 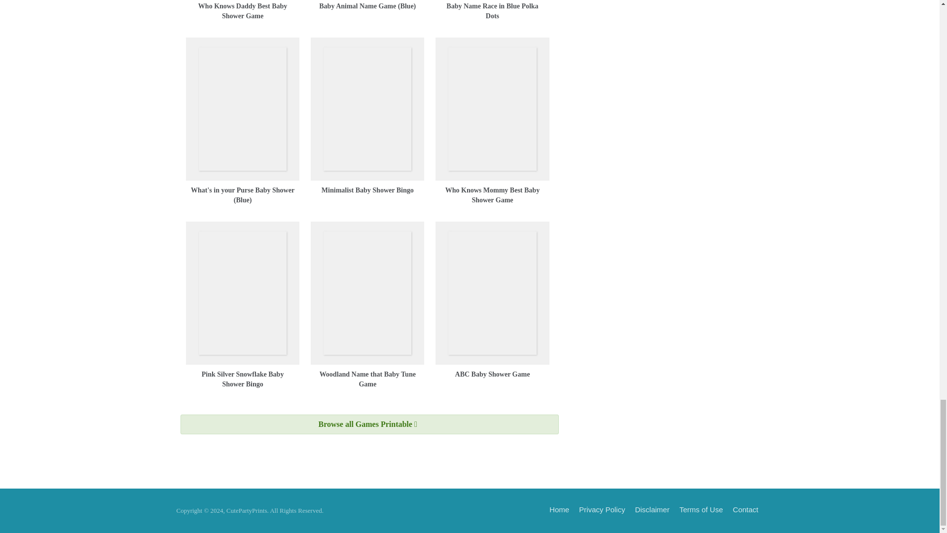 What do you see at coordinates (492, 195) in the screenshot?
I see `Who Knows Mommy Best Baby Shower Game` at bounding box center [492, 195].